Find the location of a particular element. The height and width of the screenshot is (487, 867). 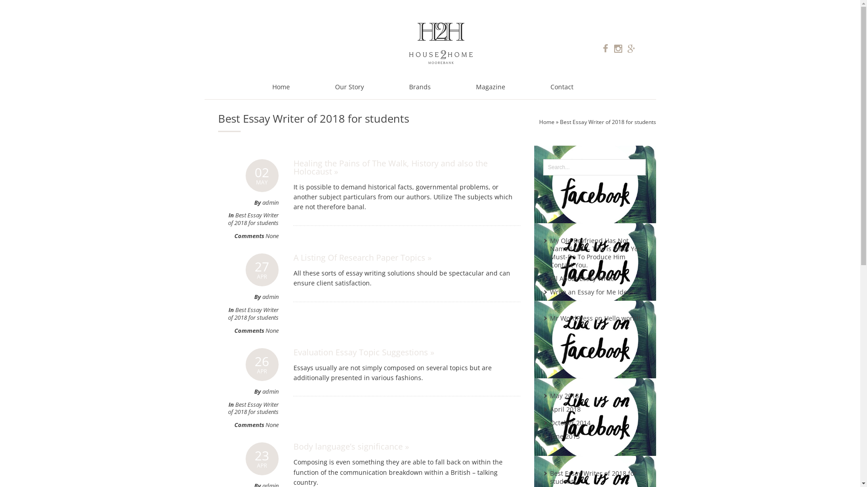

Best Essay Writer of 2018 for students is located at coordinates (253, 409).